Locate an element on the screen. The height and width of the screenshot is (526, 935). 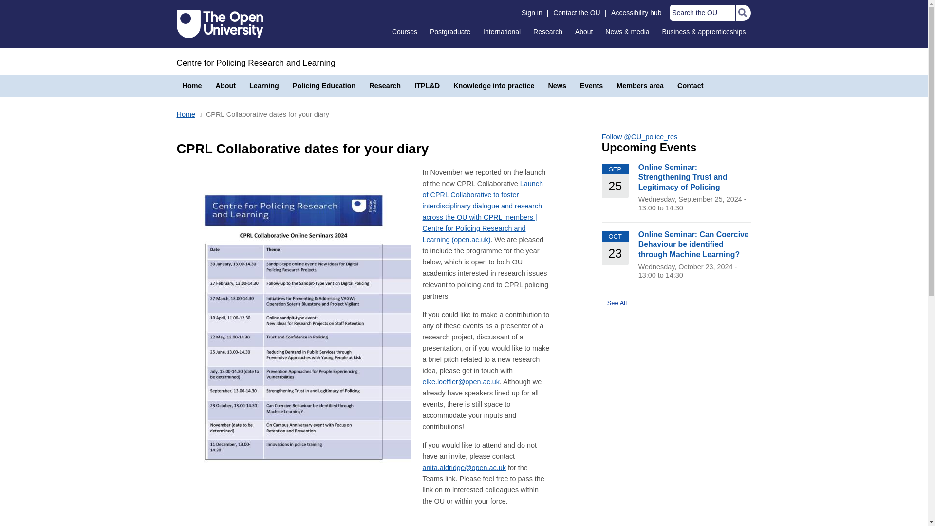
News is located at coordinates (557, 86).